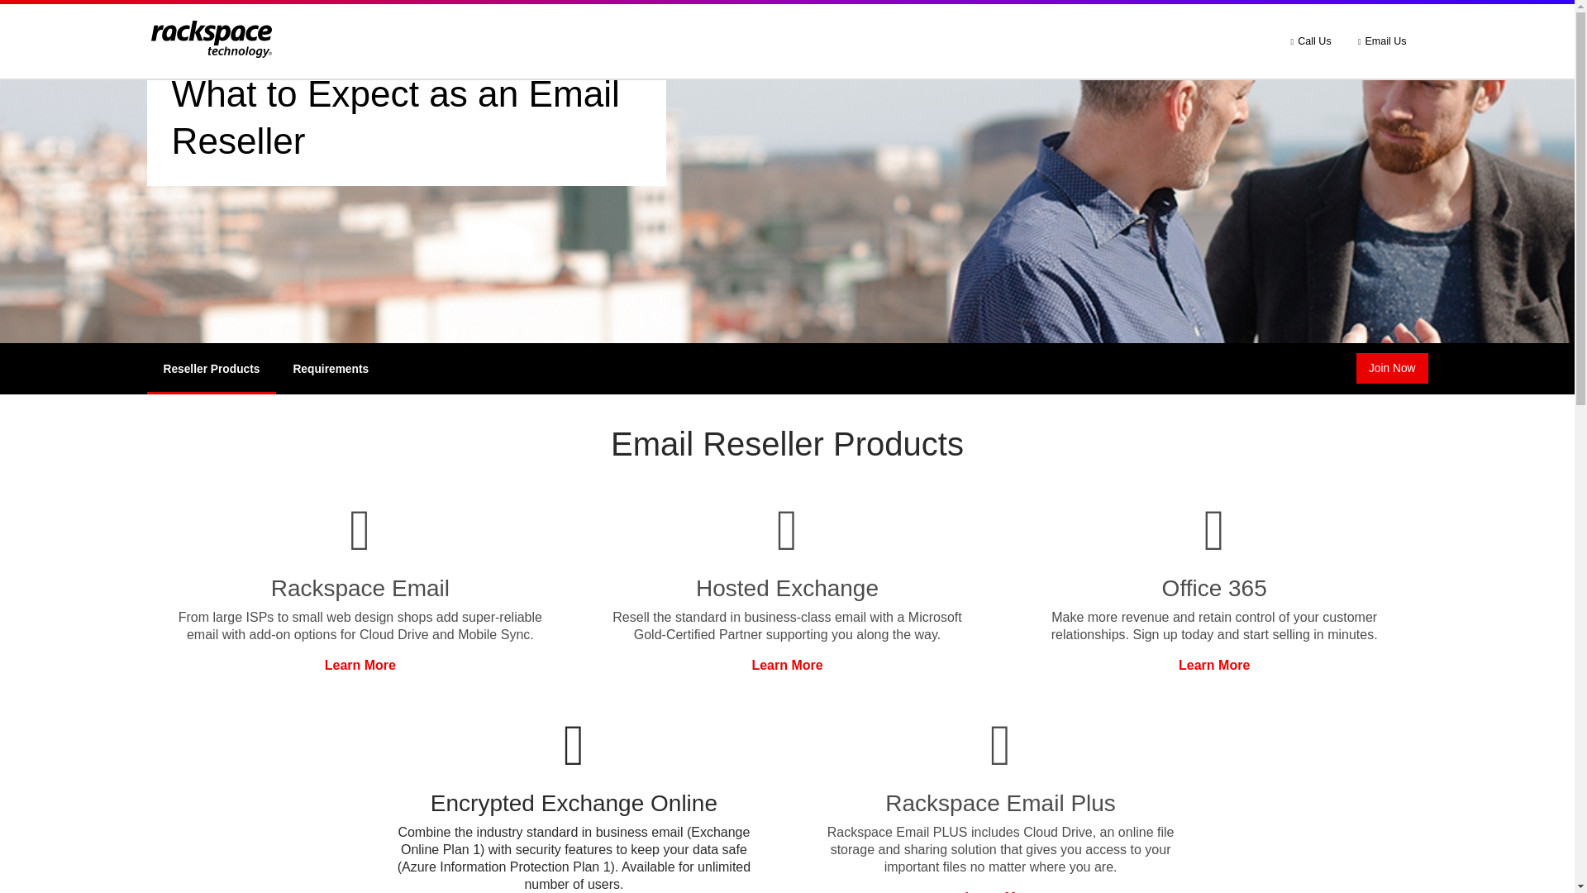 The image size is (1587, 893). I want to click on Rackspace Technology: Multicloud Solution Experts, so click(220, 39).